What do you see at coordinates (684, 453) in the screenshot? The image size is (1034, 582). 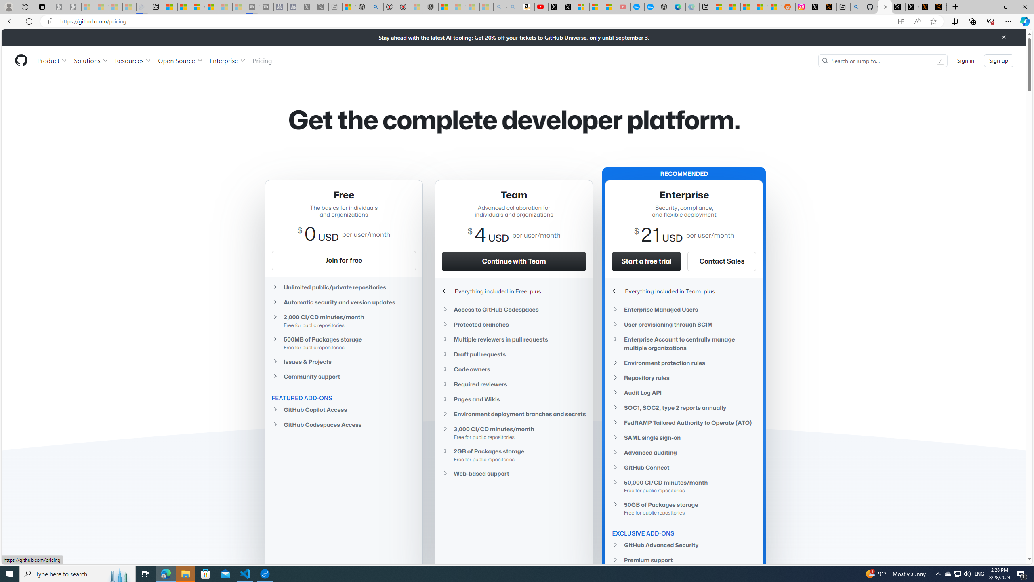 I see `Advanced auditing` at bounding box center [684, 453].